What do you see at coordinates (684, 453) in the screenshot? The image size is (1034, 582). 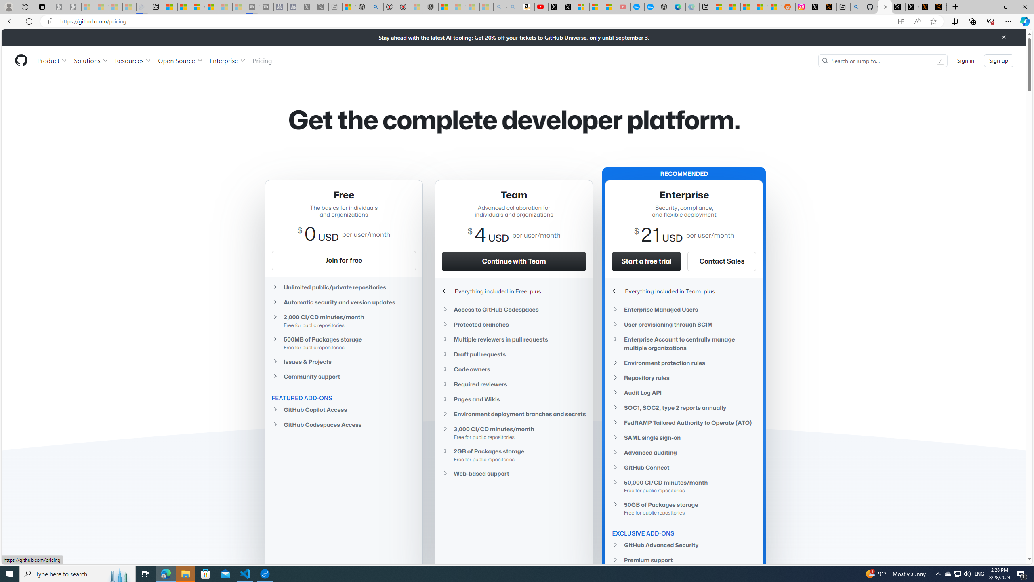 I see `Advanced auditing` at bounding box center [684, 453].